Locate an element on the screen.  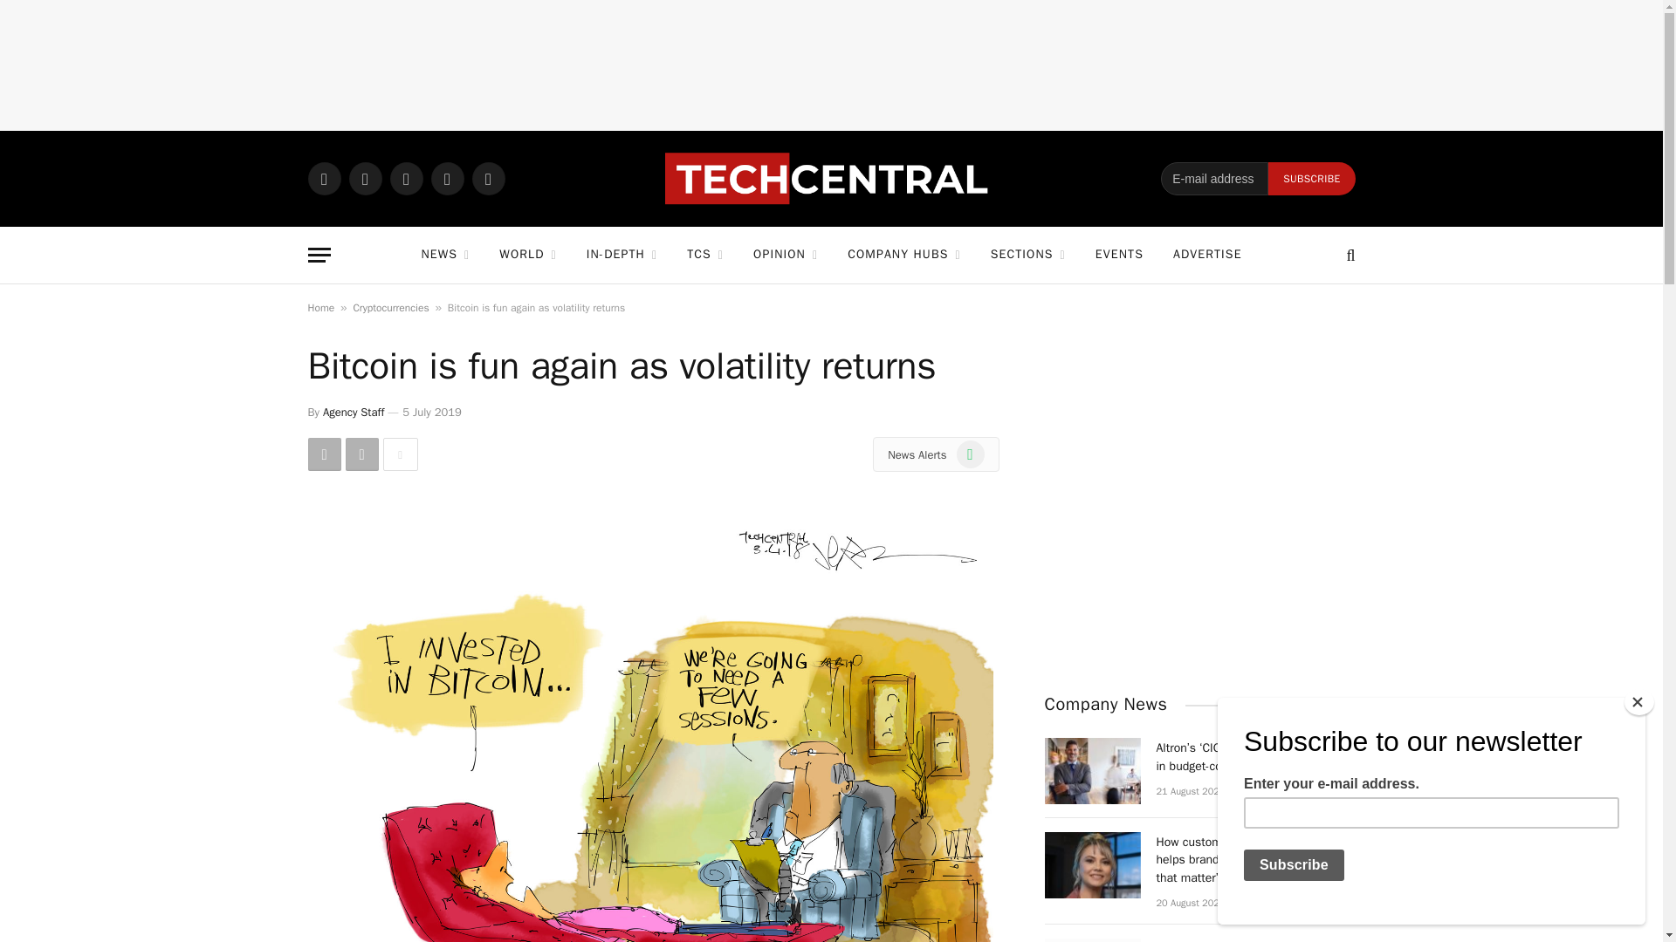
3rd party ad content is located at coordinates (832, 65).